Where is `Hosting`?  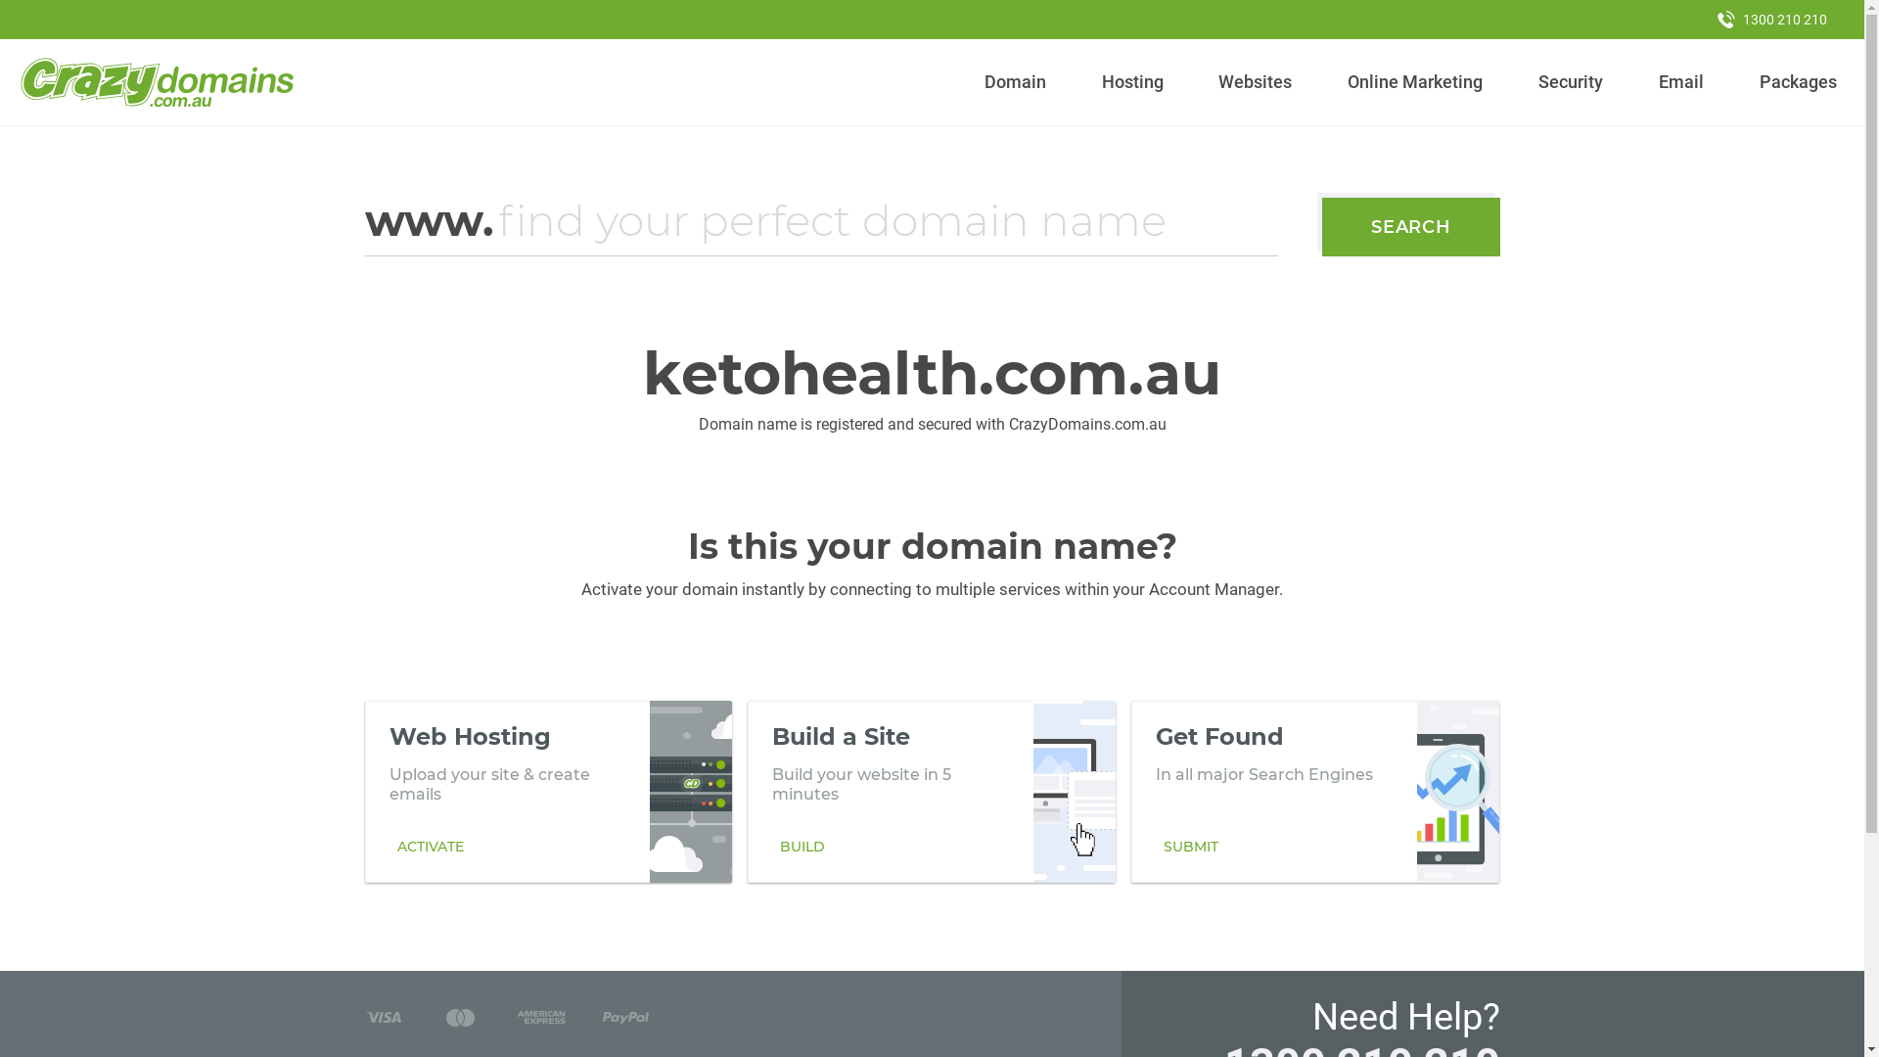 Hosting is located at coordinates (1132, 82).